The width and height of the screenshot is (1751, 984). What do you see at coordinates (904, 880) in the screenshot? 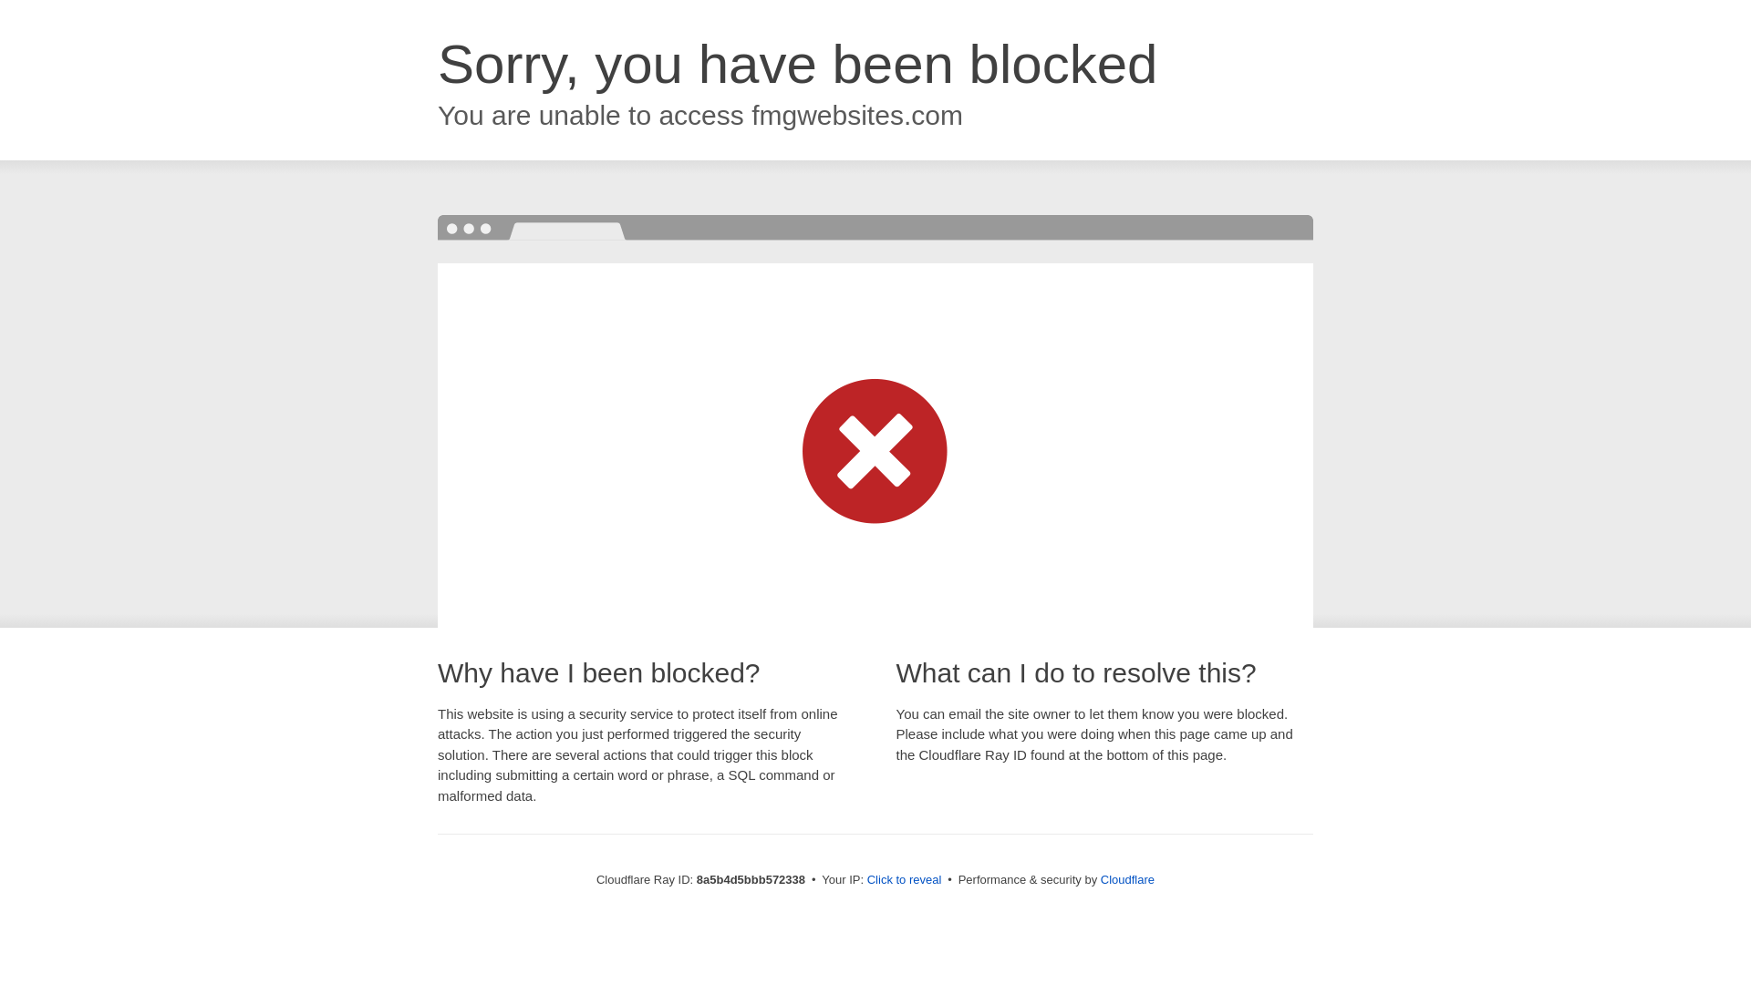
I see `Click to reveal` at bounding box center [904, 880].